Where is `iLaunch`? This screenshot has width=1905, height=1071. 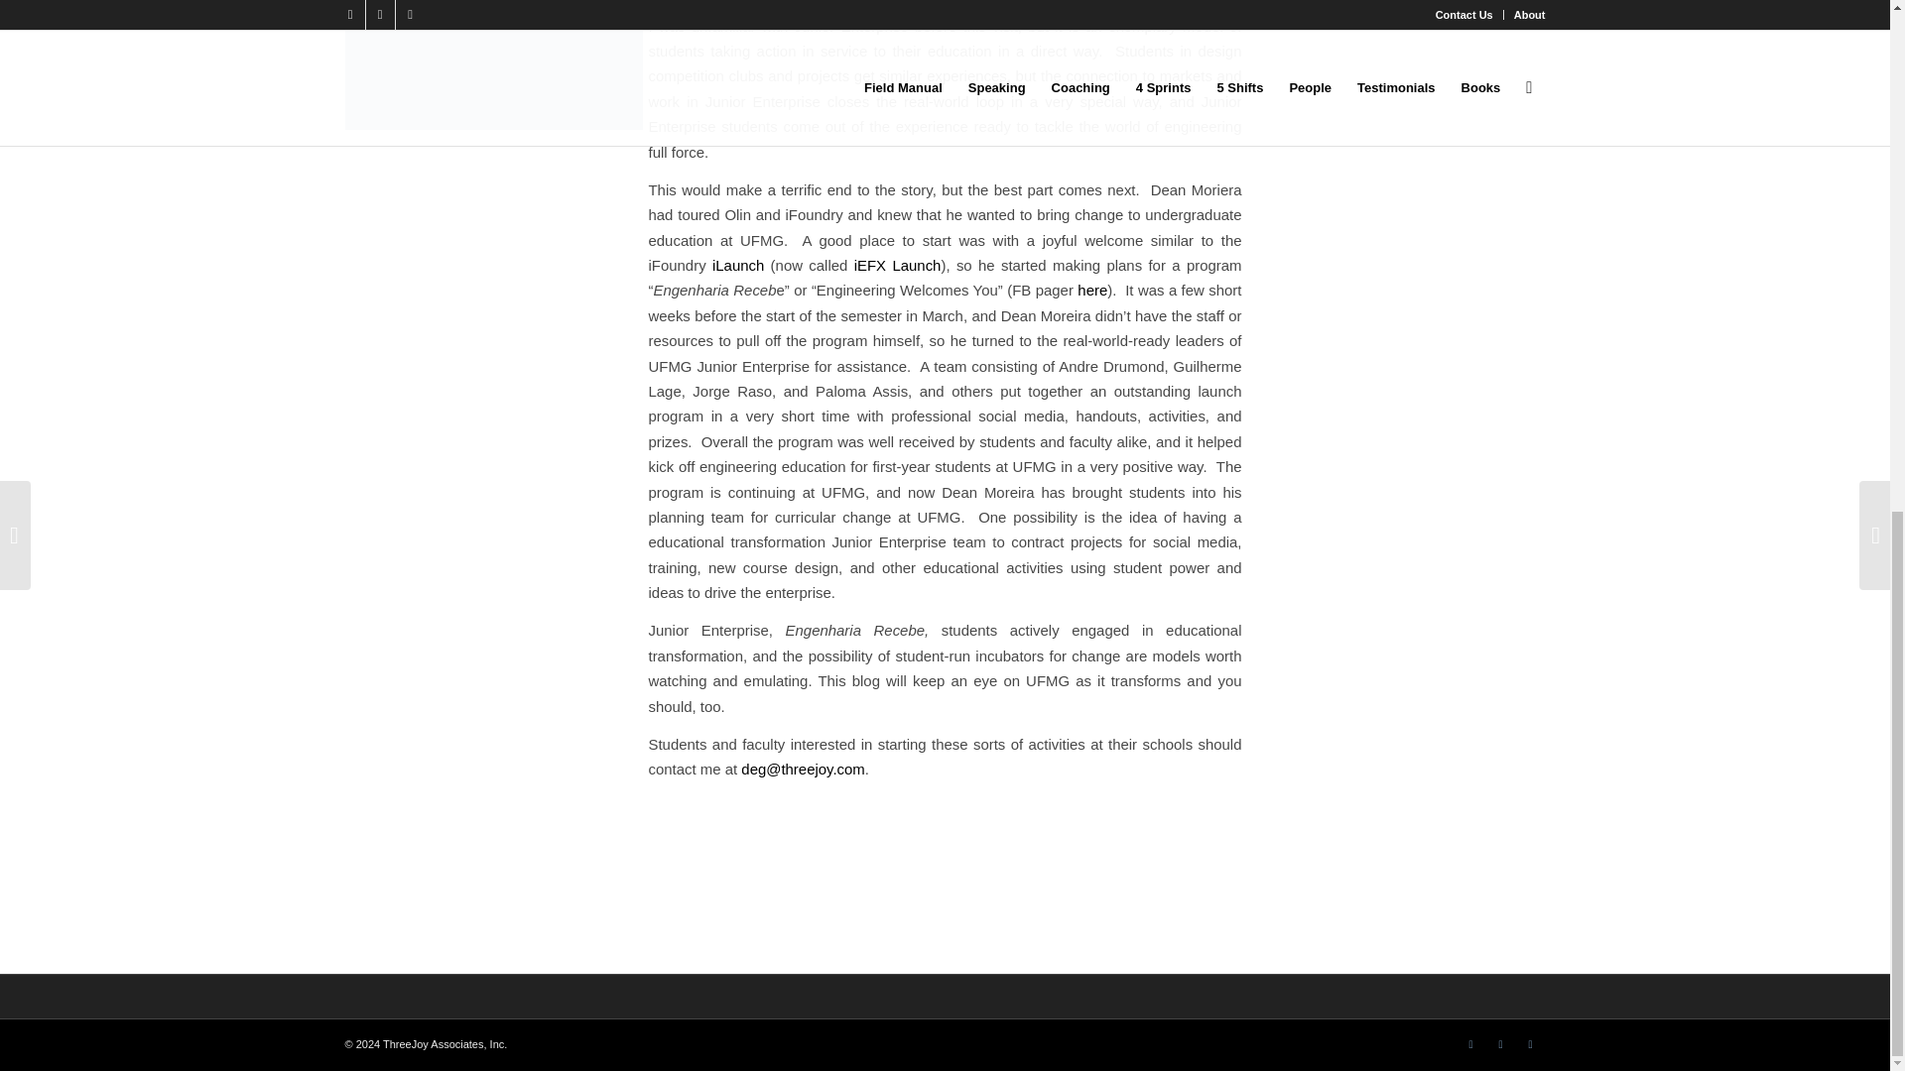
iLaunch is located at coordinates (738, 266).